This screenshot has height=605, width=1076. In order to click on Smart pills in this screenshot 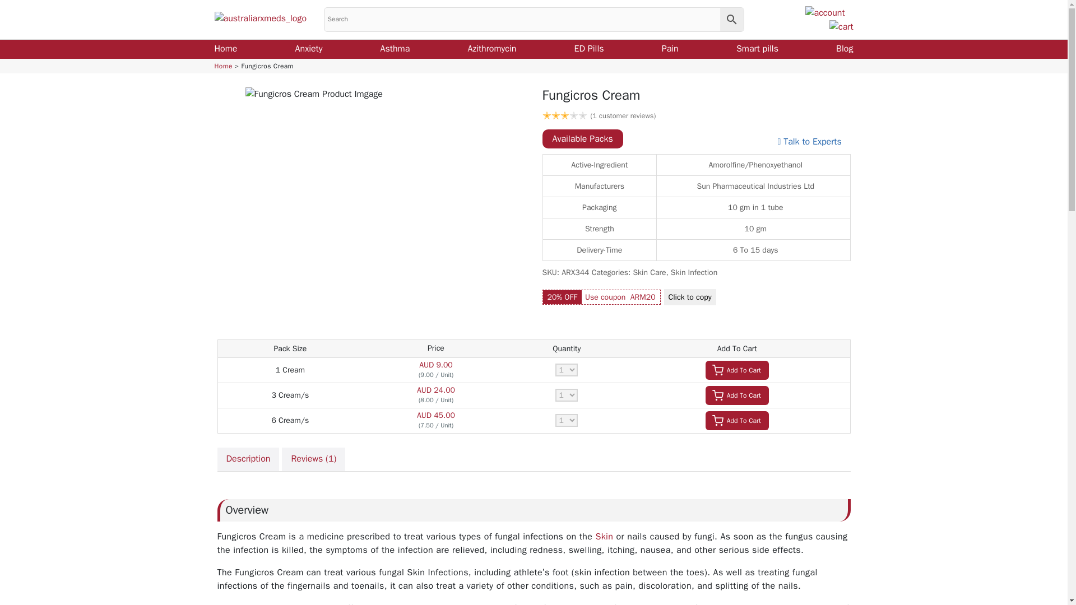, I will do `click(757, 48)`.